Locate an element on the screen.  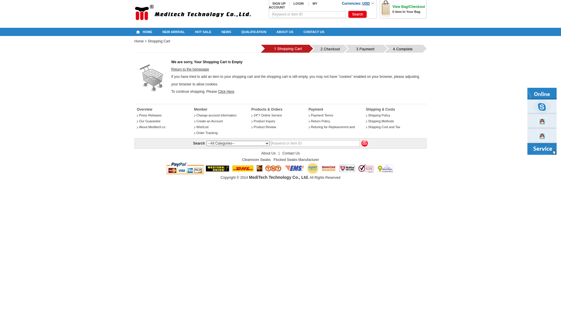
Shipping Policy is located at coordinates (379, 115).